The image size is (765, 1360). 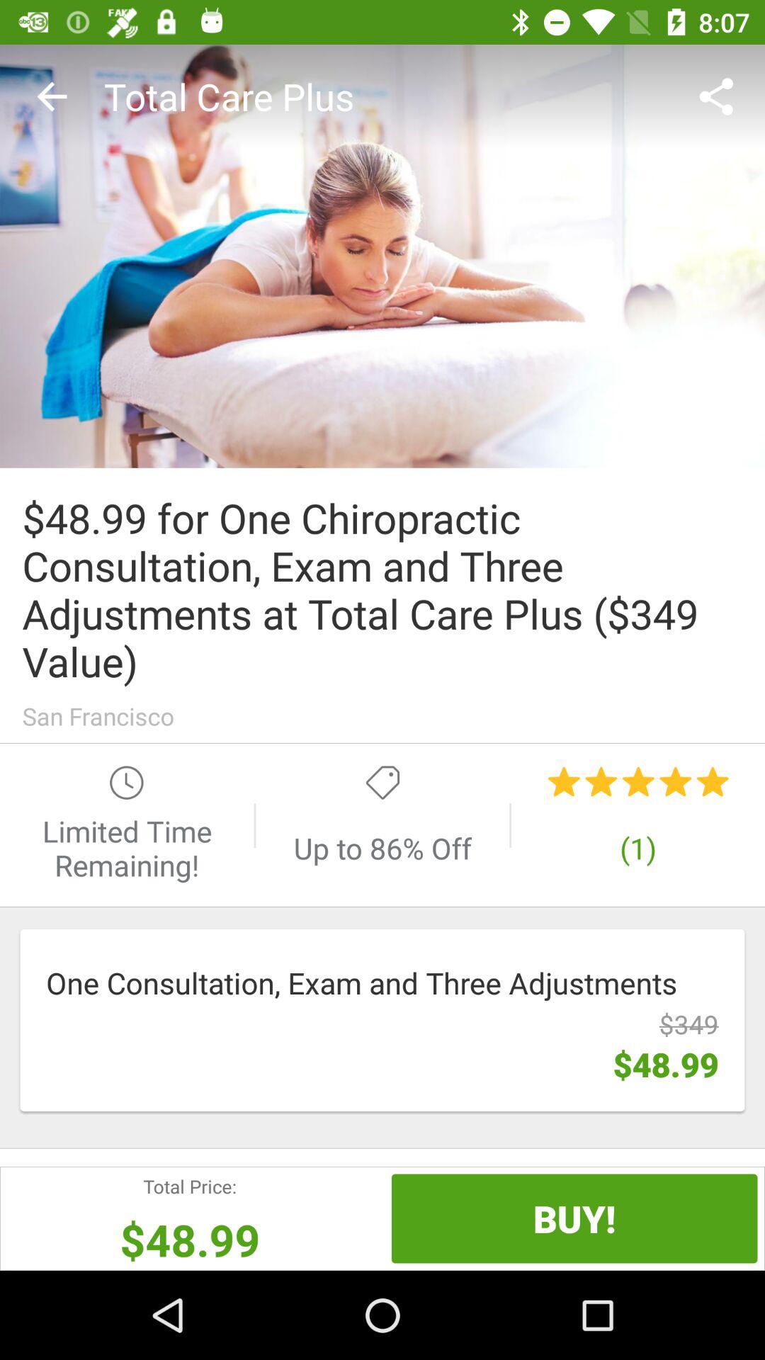 I want to click on press the icon below $48.99, so click(x=574, y=1218).